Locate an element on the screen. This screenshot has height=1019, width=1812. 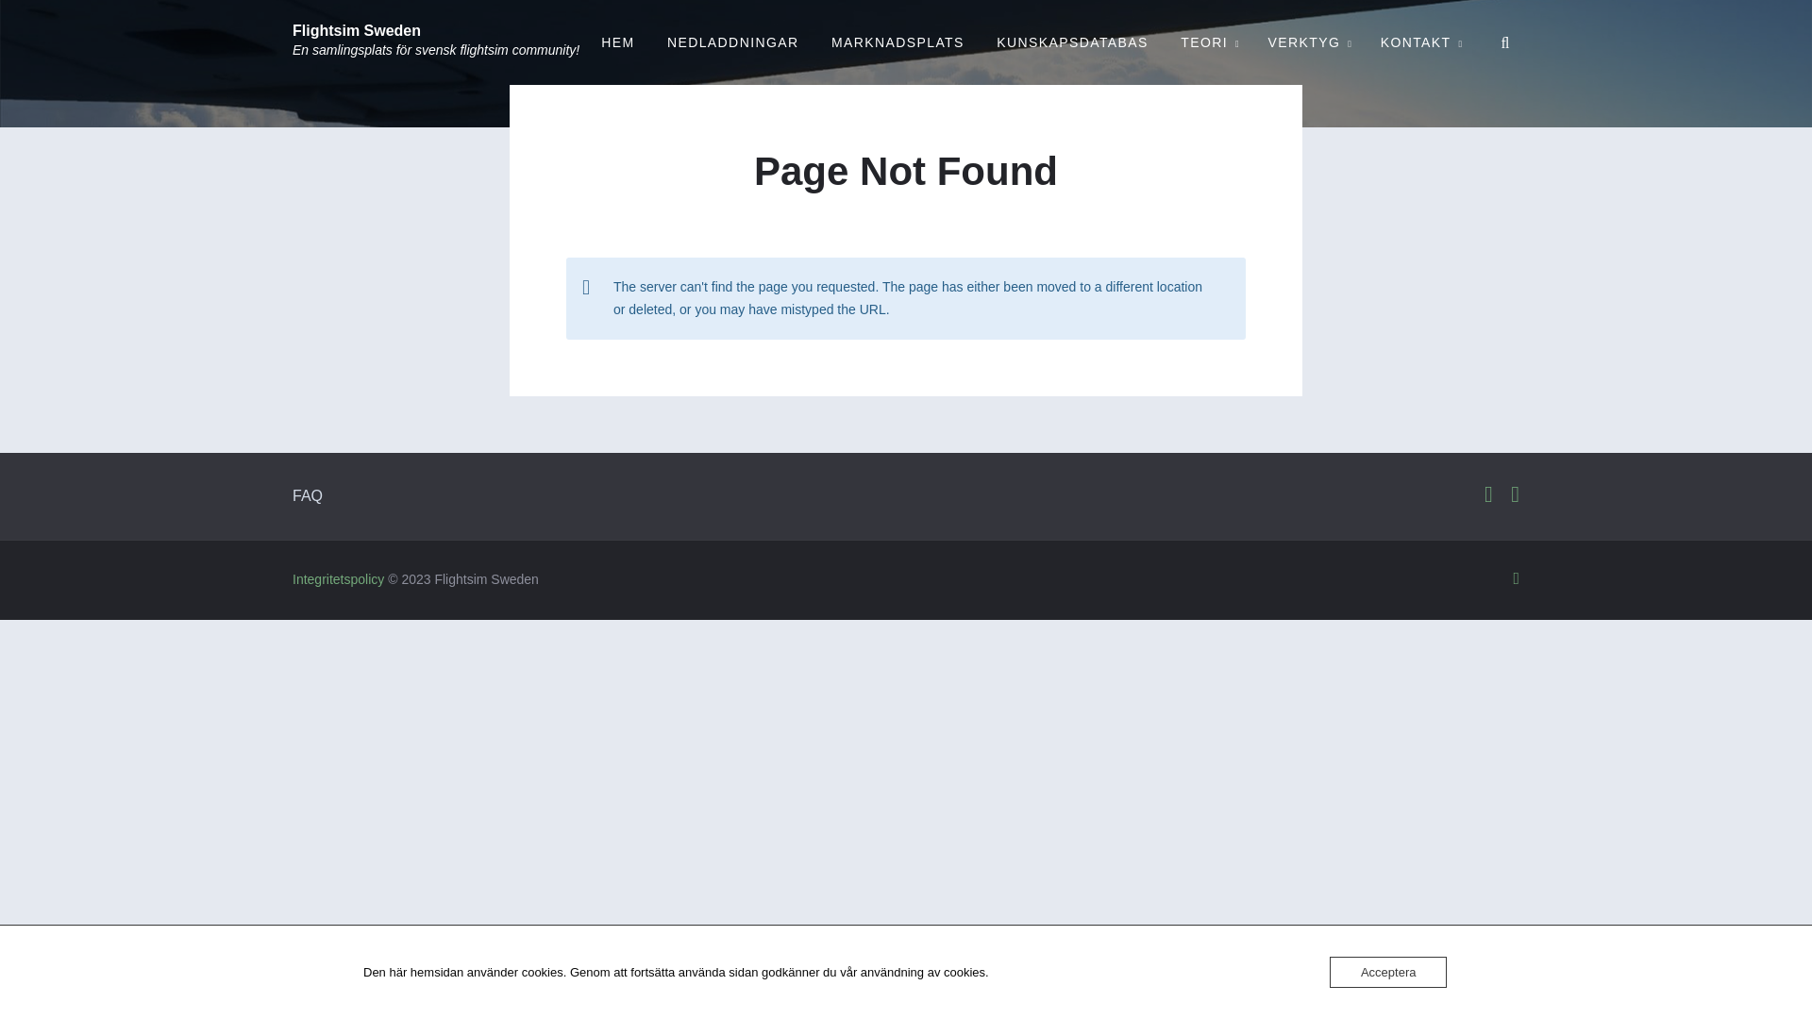
Expand search is located at coordinates (1505, 42).